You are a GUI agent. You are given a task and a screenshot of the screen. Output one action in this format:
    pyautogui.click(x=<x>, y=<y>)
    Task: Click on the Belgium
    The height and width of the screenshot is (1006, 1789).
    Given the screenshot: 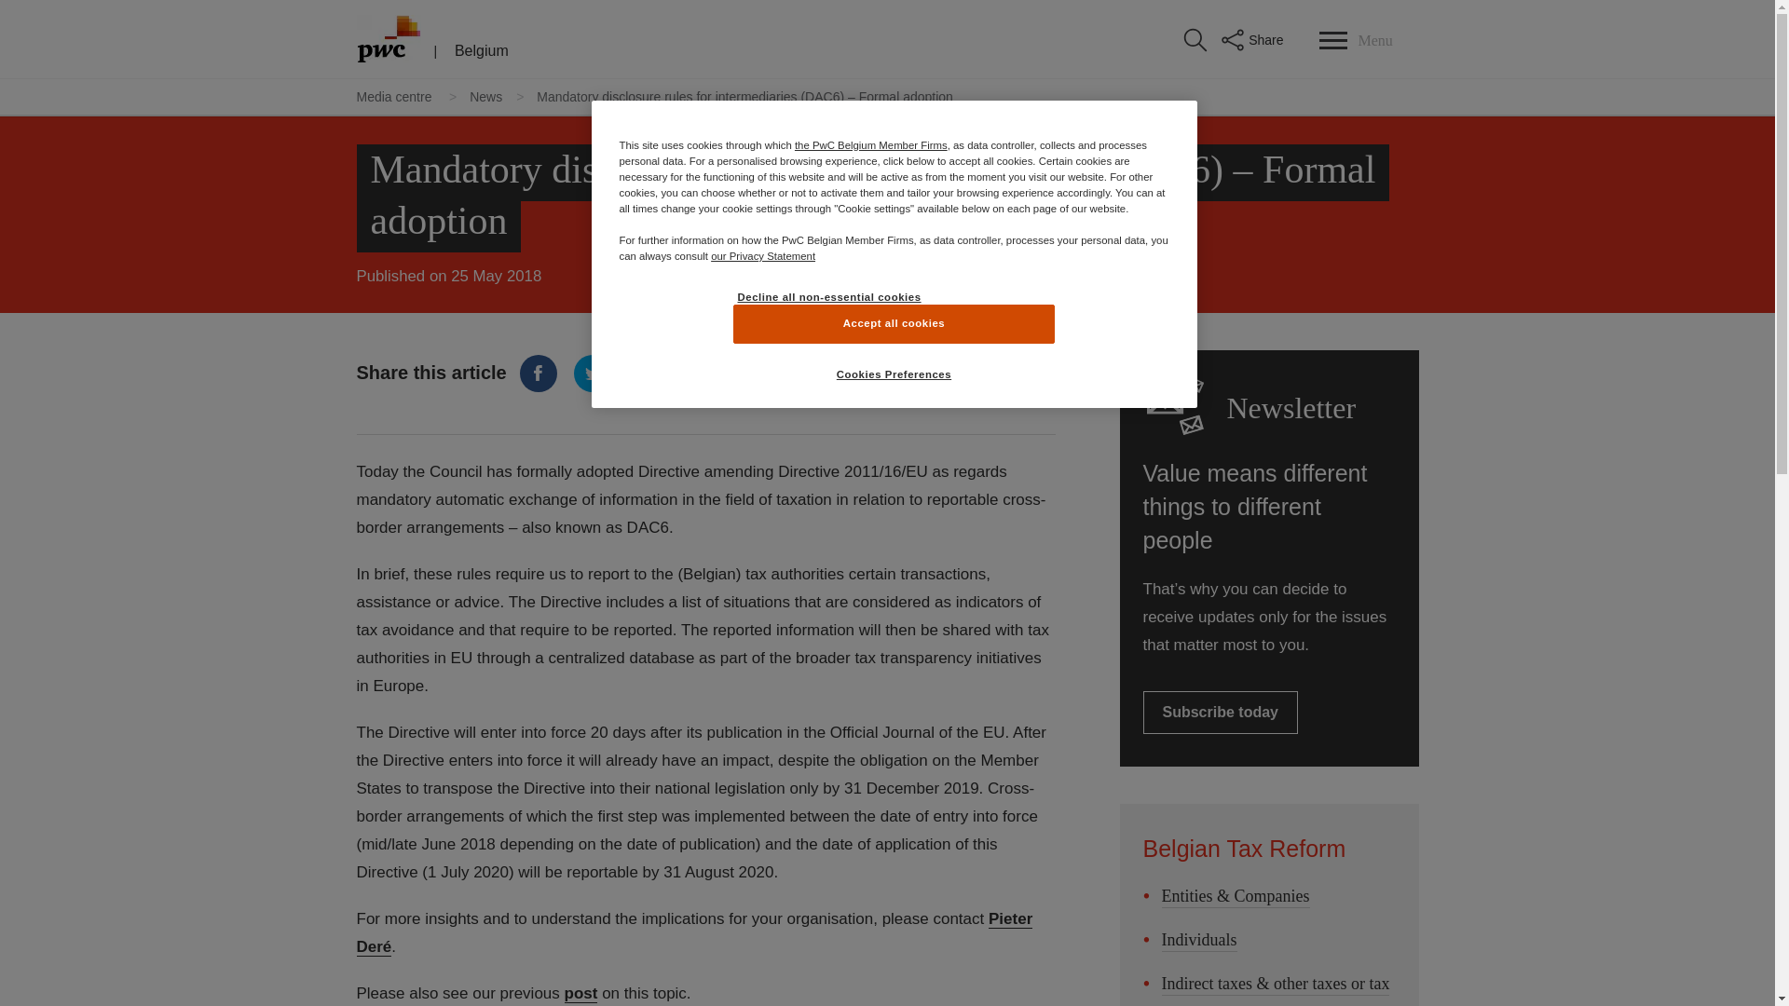 What is the action you would take?
    pyautogui.click(x=481, y=50)
    